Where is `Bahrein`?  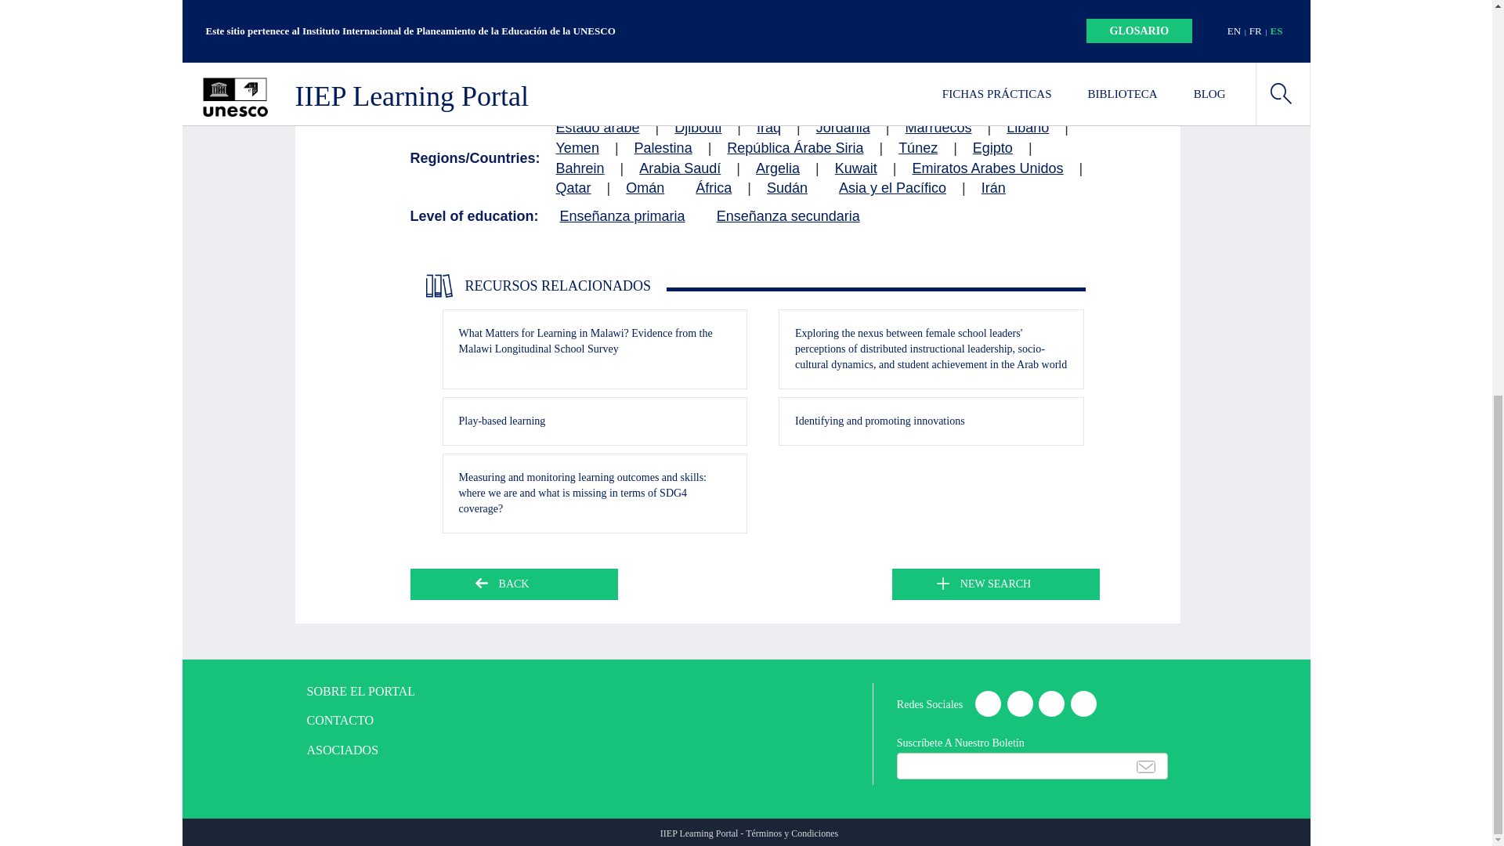 Bahrein is located at coordinates (580, 169).